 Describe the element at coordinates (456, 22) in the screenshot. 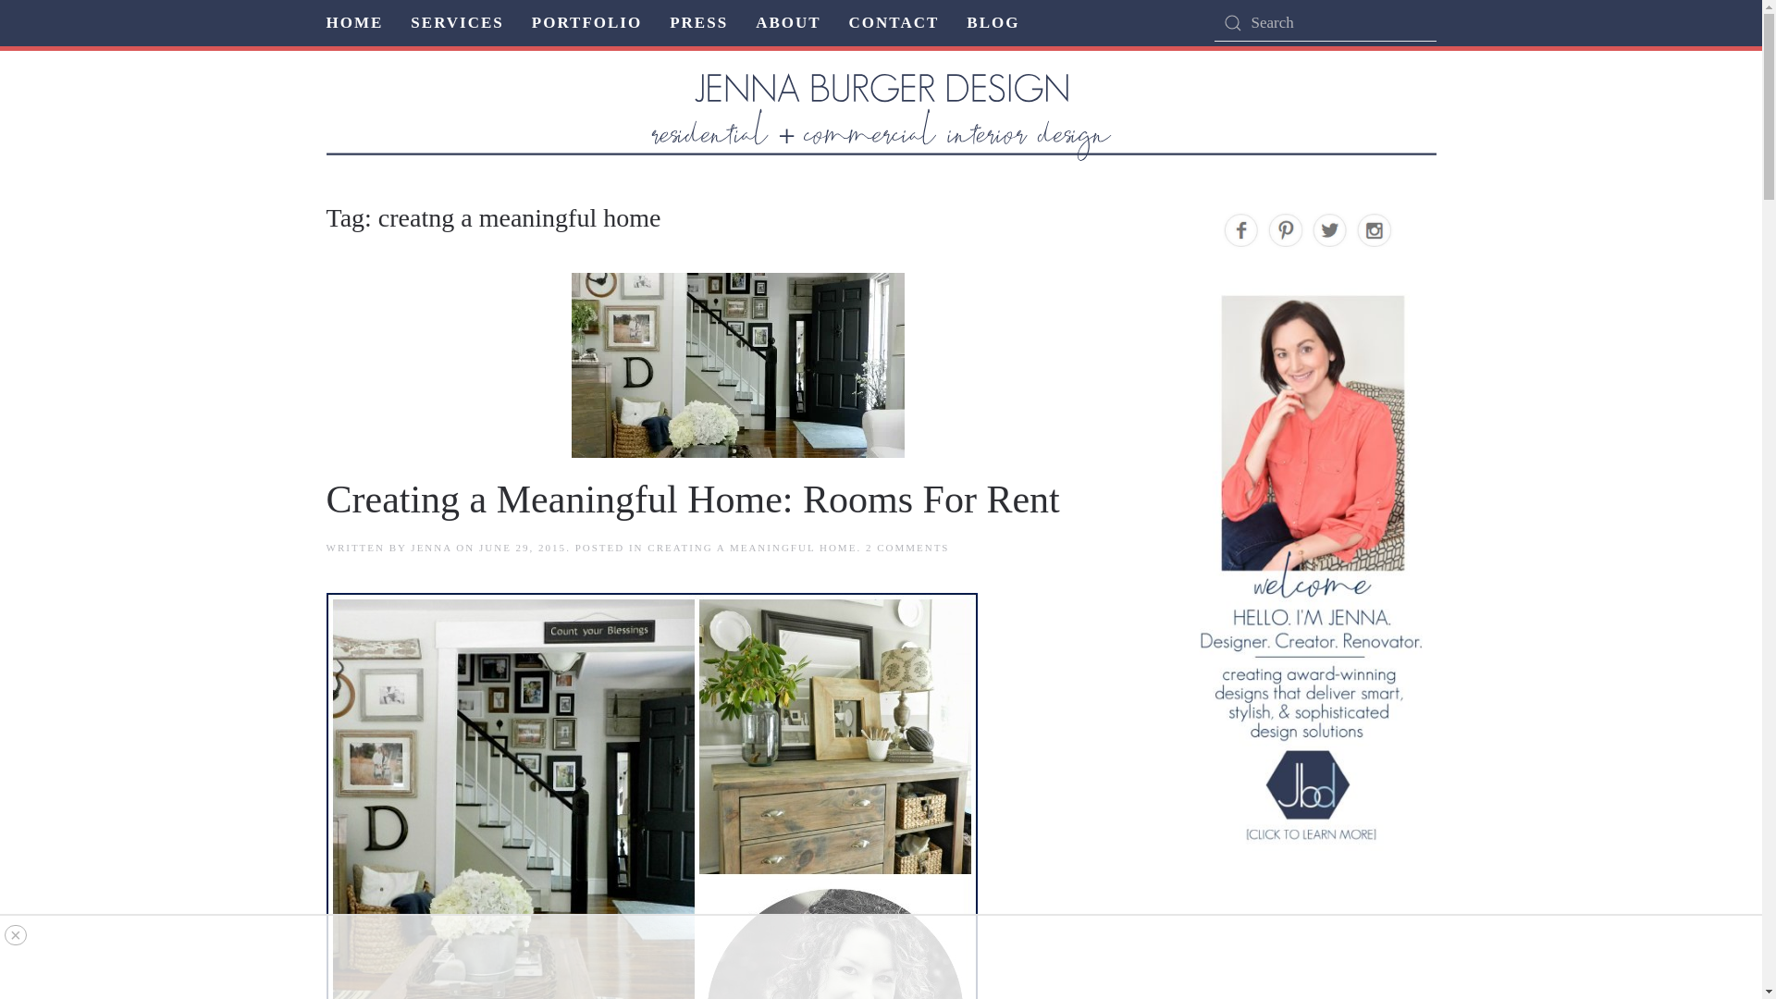

I see `SERVICES` at that location.